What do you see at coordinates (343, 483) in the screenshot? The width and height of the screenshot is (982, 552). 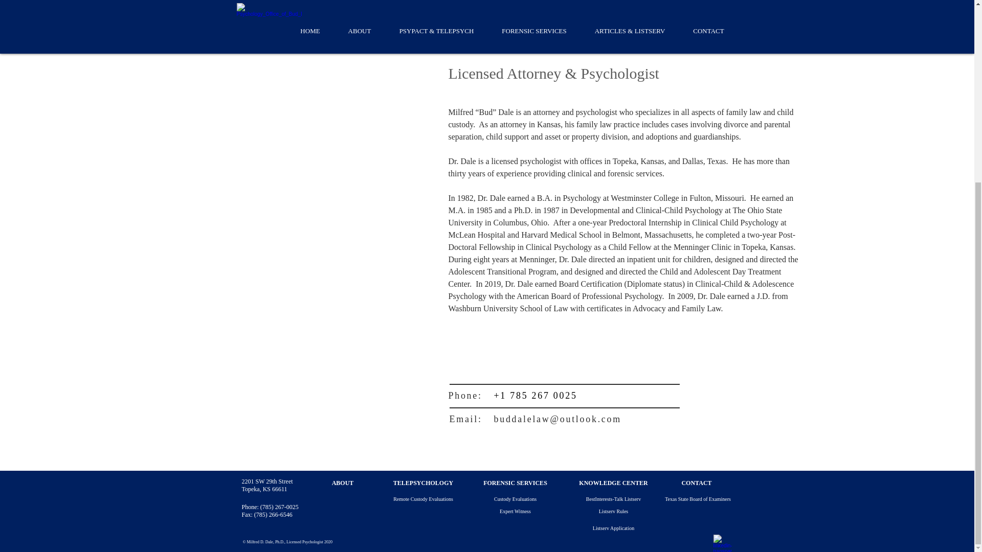 I see `ABOUT` at bounding box center [343, 483].